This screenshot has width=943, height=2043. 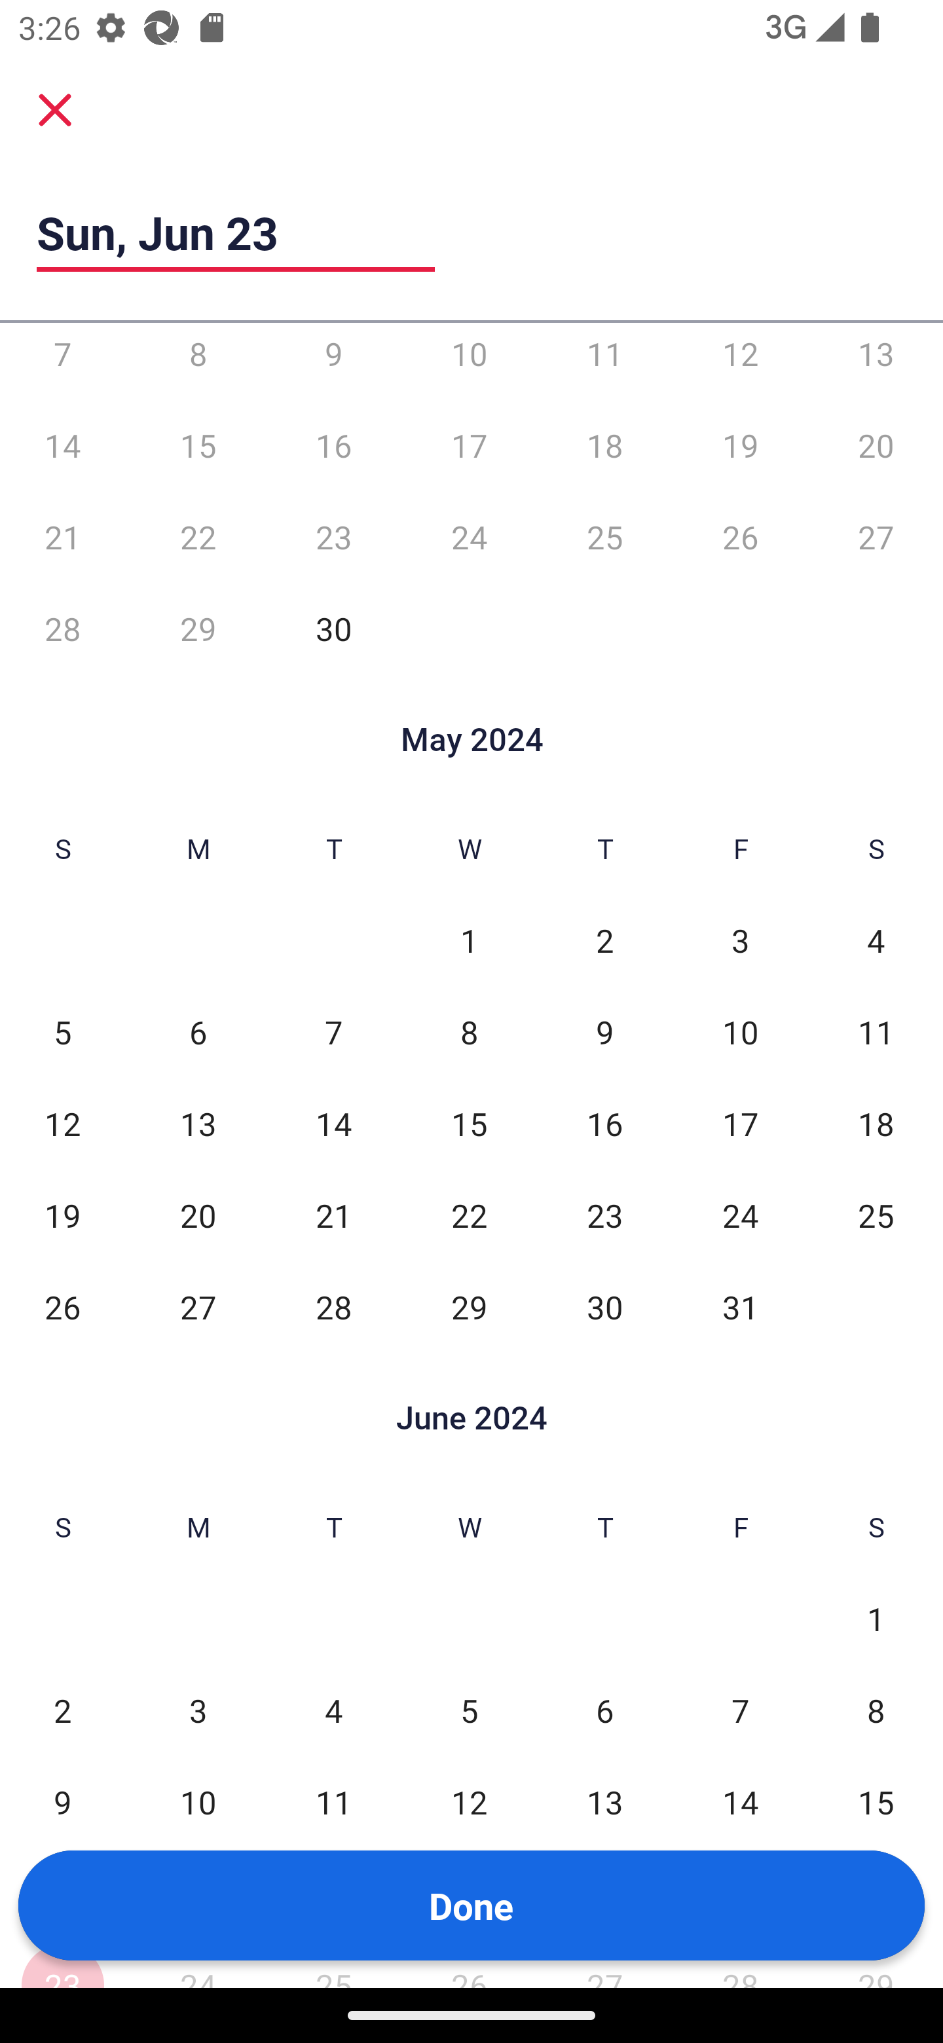 What do you see at coordinates (62, 536) in the screenshot?
I see `21 Sun, Apr 21, Not Selected` at bounding box center [62, 536].